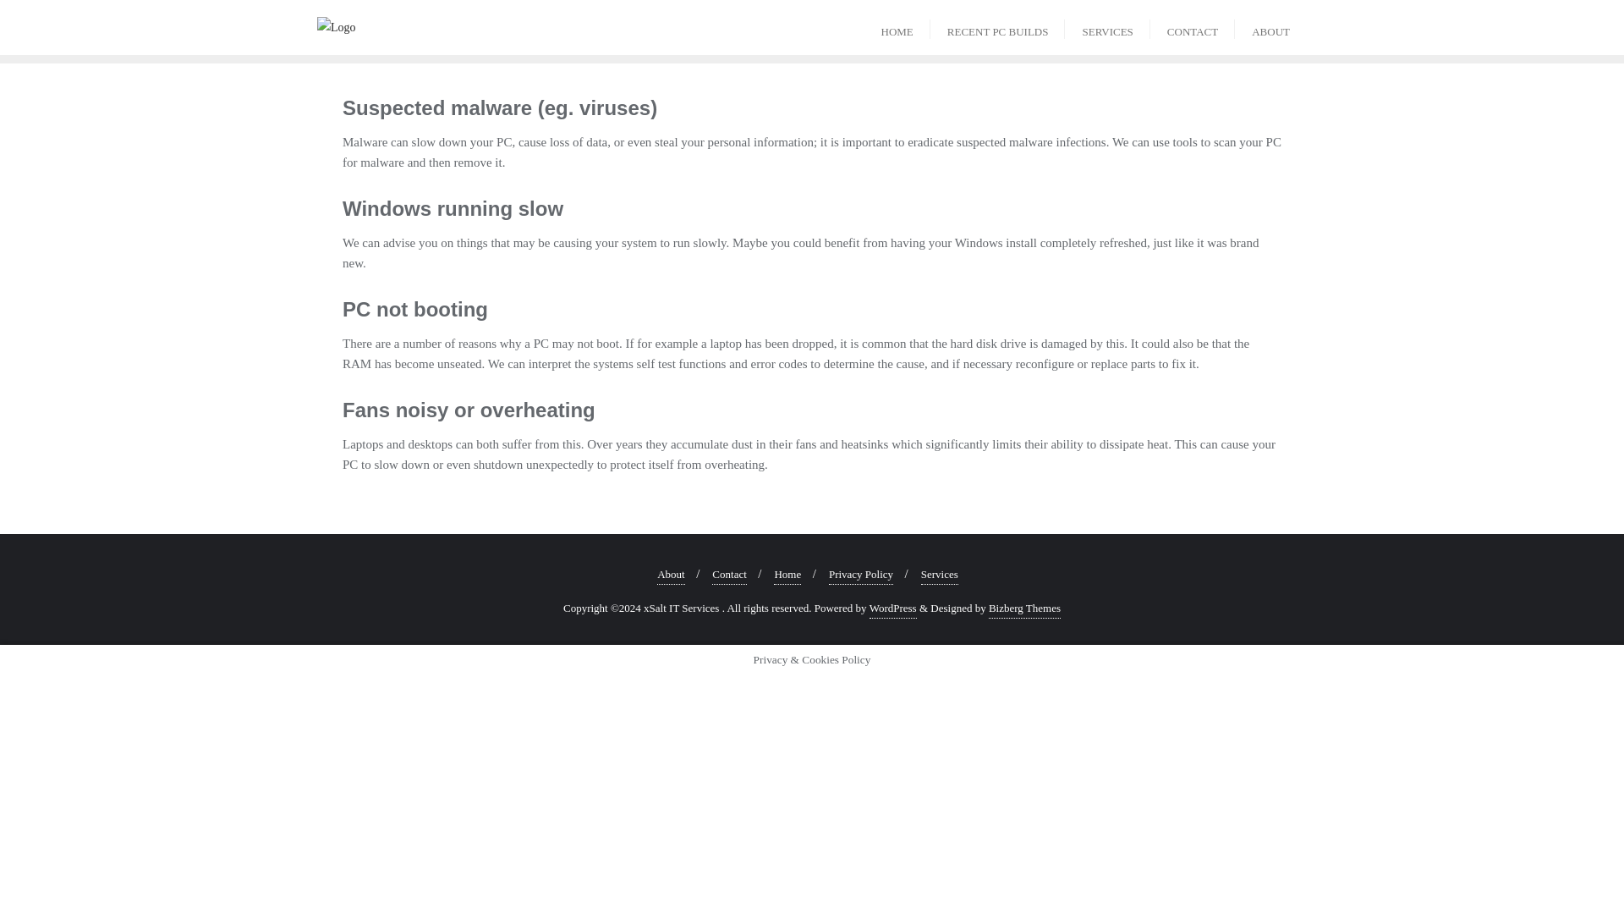  What do you see at coordinates (861, 575) in the screenshot?
I see `Privacy Policy` at bounding box center [861, 575].